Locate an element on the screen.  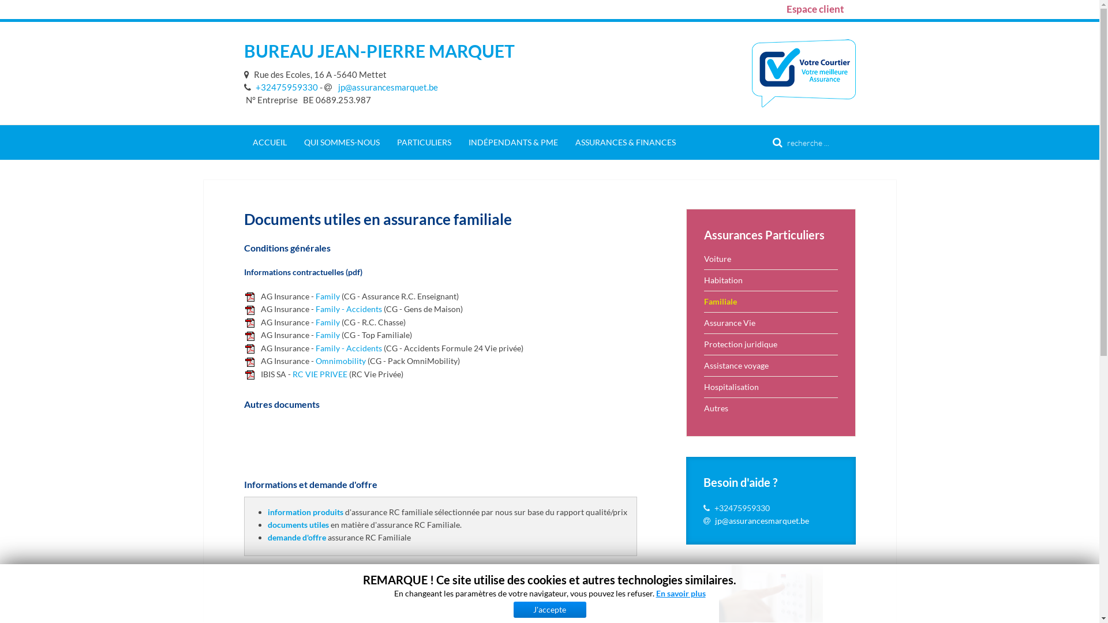
Assurance Vie is located at coordinates (771, 323).